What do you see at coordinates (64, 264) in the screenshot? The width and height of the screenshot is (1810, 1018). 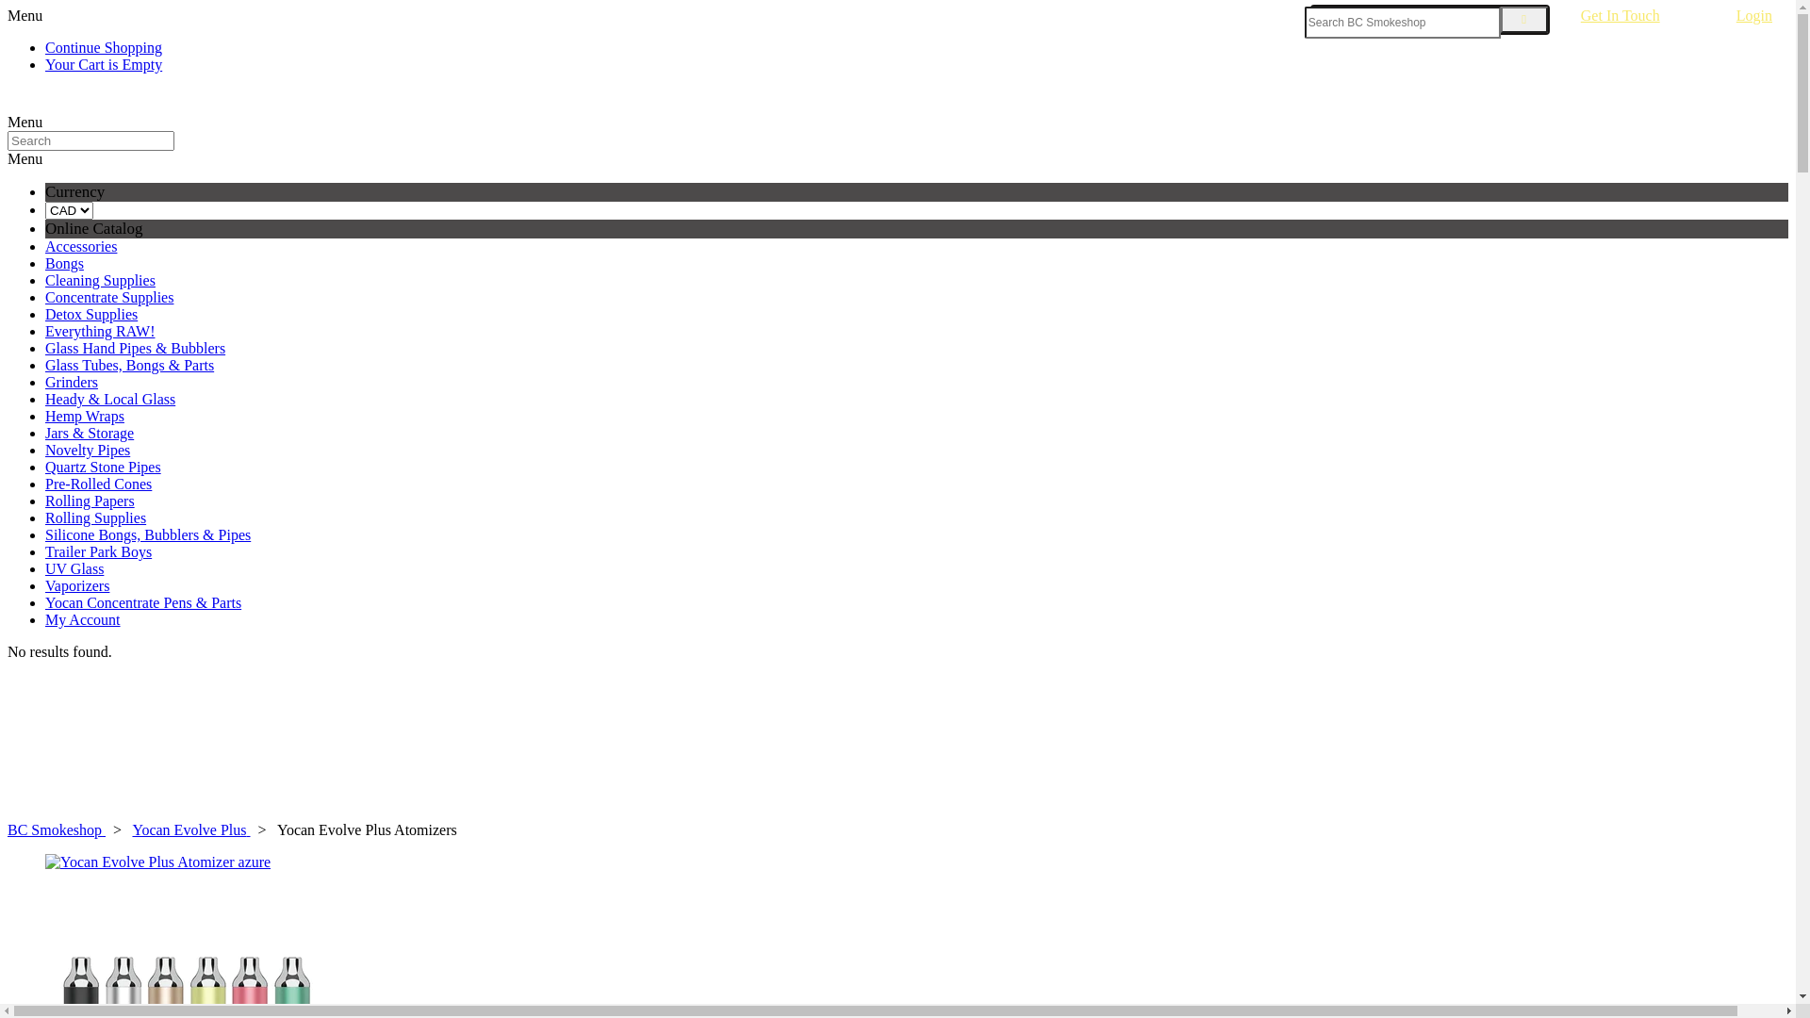 I see `Bongs` at bounding box center [64, 264].